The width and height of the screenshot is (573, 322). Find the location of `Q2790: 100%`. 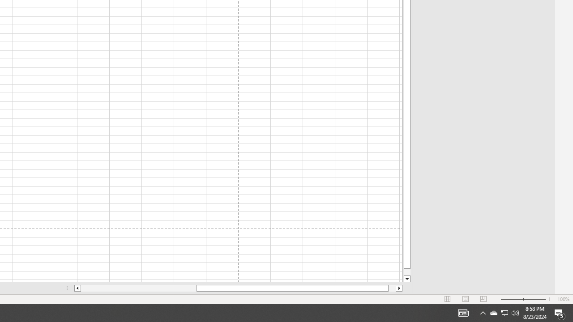

Q2790: 100% is located at coordinates (504, 313).